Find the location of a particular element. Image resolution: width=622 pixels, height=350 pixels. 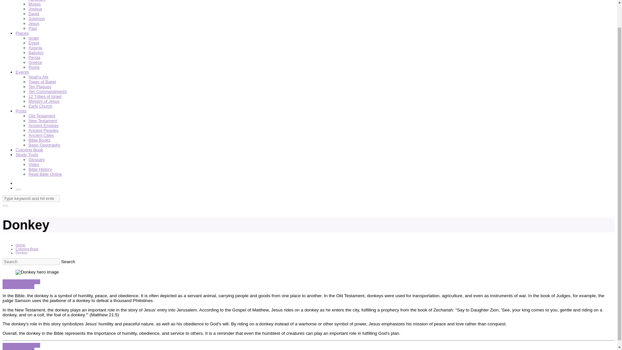

Israel is located at coordinates (34, 38).